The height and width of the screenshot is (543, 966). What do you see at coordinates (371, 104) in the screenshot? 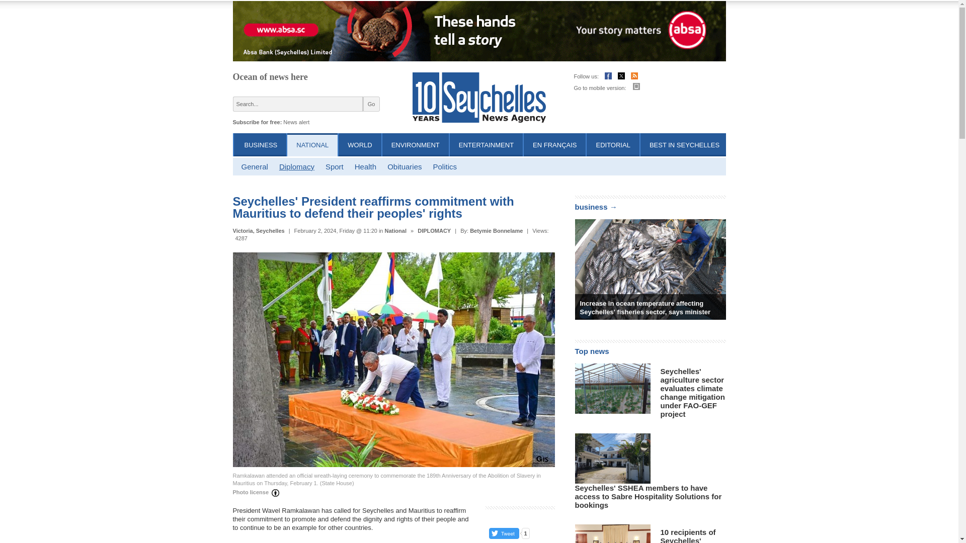
I see `Go` at bounding box center [371, 104].